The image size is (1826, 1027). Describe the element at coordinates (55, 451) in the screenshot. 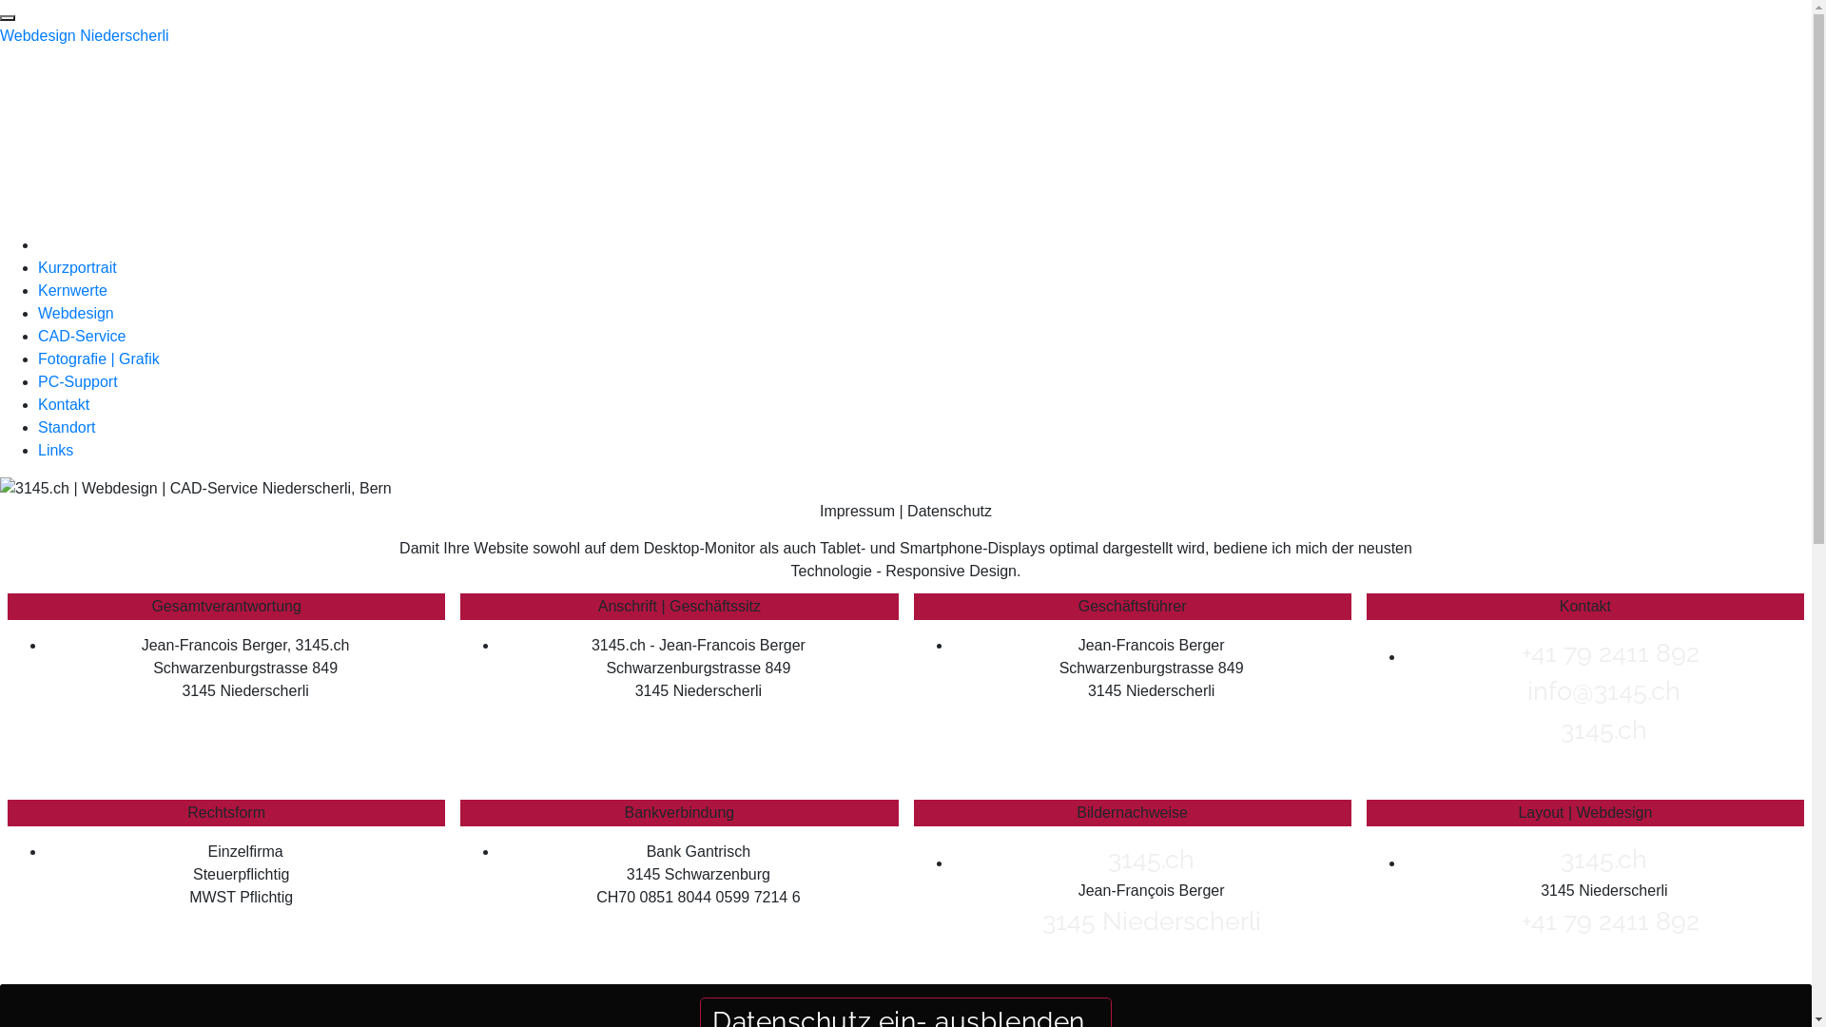

I see `Links` at that location.